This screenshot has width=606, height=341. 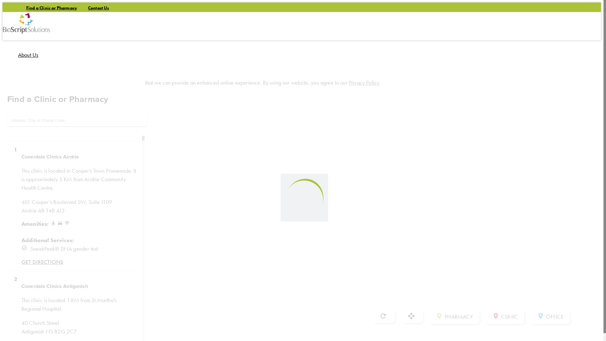 What do you see at coordinates (28, 55) in the screenshot?
I see `About Us` at bounding box center [28, 55].